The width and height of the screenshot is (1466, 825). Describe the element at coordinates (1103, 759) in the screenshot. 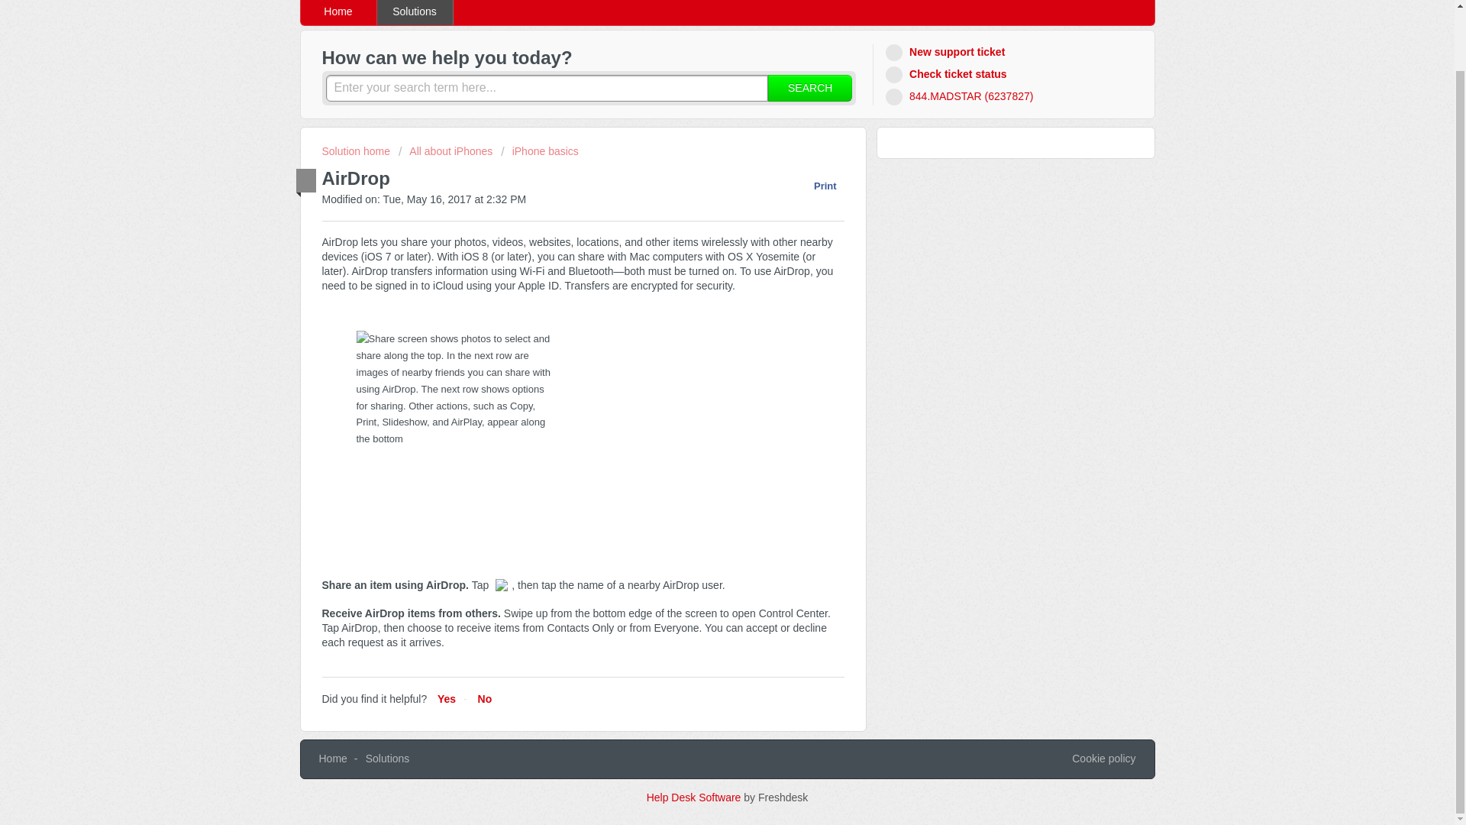

I see `Why we love Cookies` at that location.